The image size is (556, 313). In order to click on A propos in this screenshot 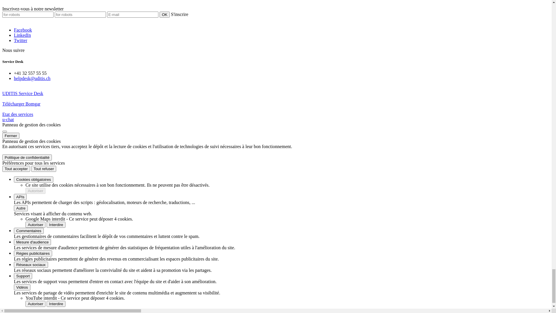, I will do `click(34, 213)`.